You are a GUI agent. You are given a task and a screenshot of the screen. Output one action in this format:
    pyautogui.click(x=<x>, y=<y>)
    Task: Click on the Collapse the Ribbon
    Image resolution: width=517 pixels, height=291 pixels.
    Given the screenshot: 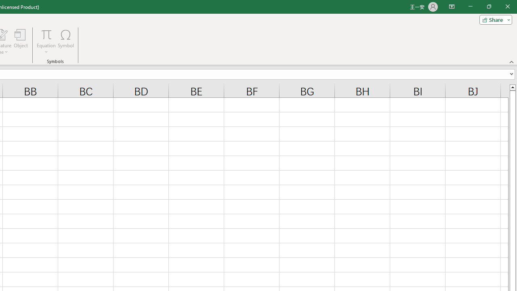 What is the action you would take?
    pyautogui.click(x=512, y=61)
    